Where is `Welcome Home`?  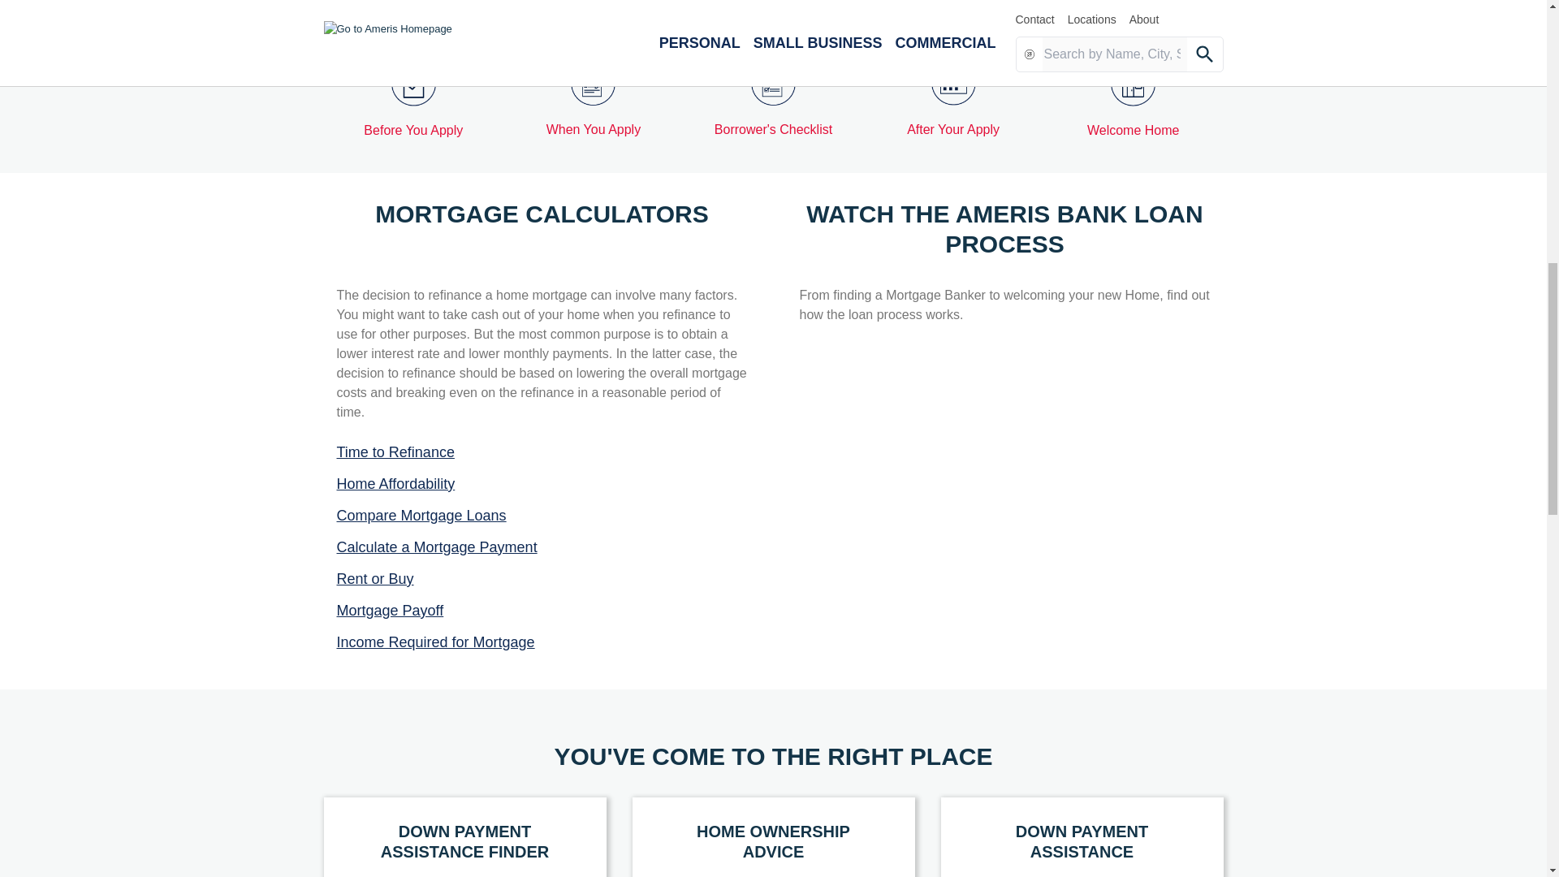
Welcome Home is located at coordinates (1134, 101).